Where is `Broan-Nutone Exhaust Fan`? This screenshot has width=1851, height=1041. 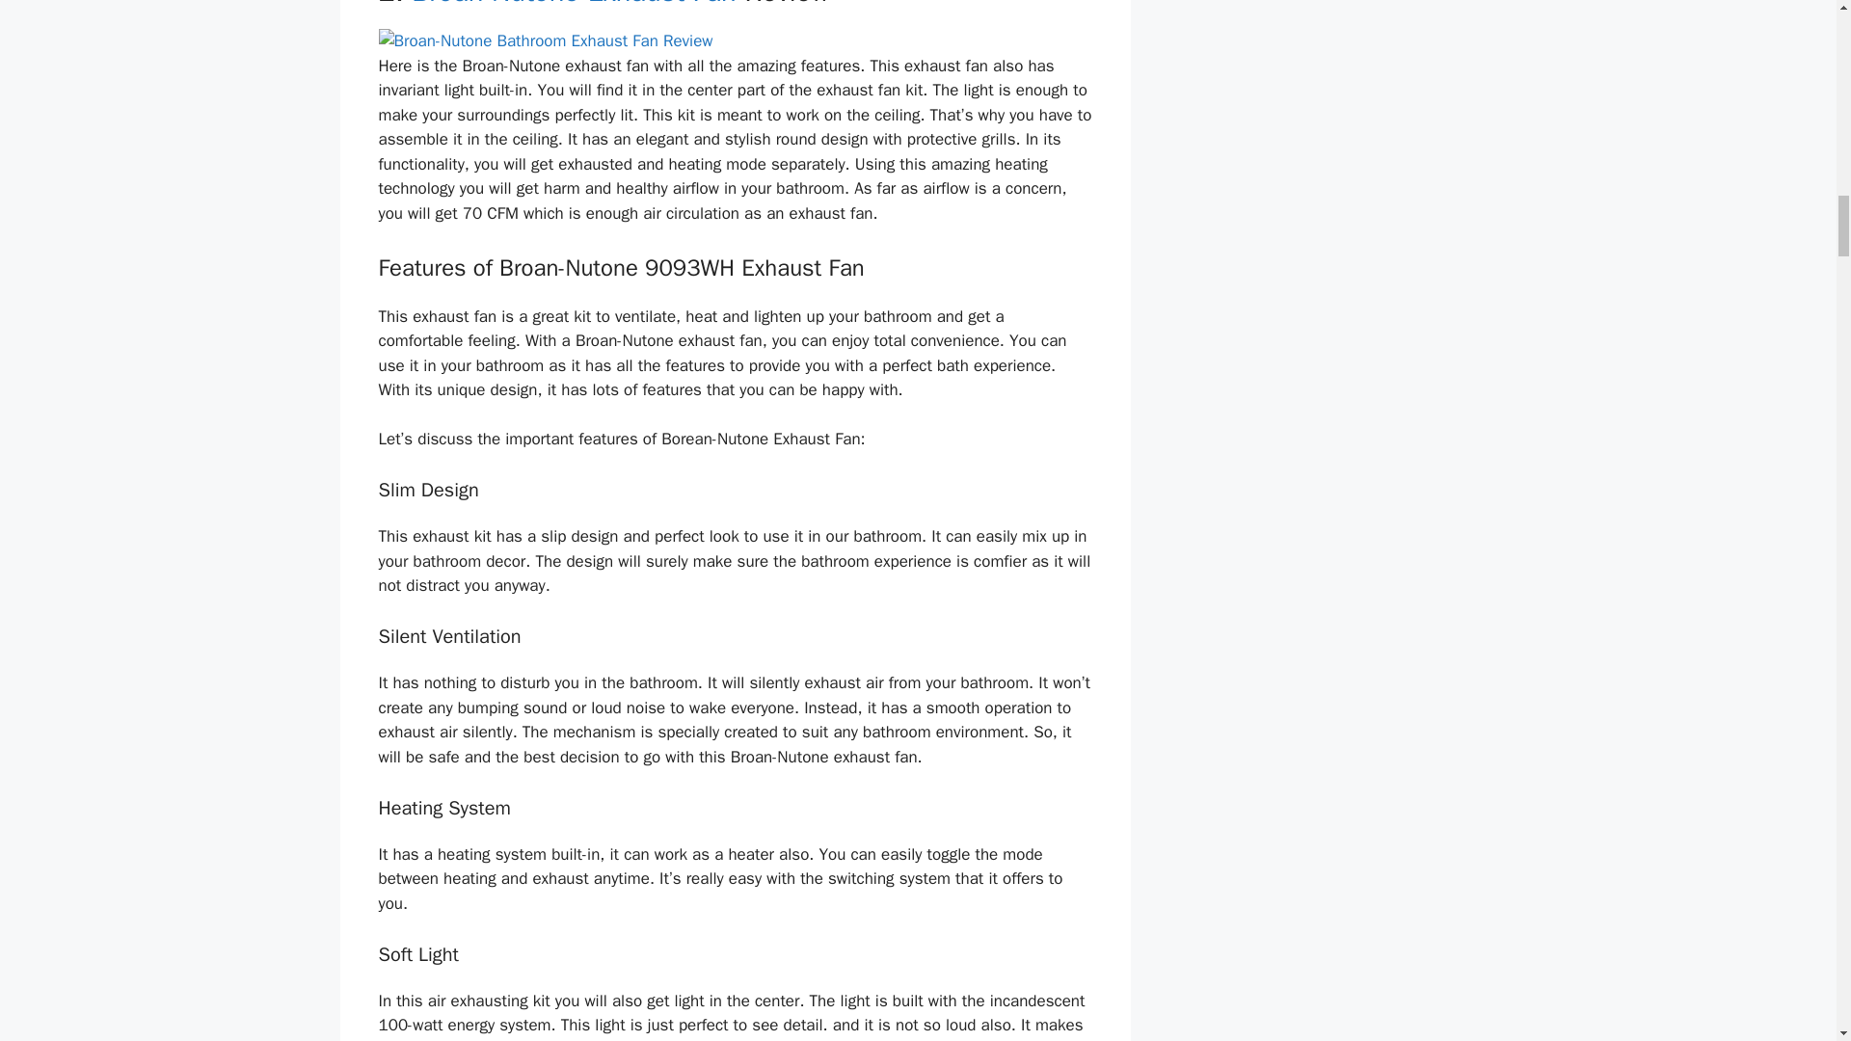
Broan-Nutone Exhaust Fan is located at coordinates (573, 4).